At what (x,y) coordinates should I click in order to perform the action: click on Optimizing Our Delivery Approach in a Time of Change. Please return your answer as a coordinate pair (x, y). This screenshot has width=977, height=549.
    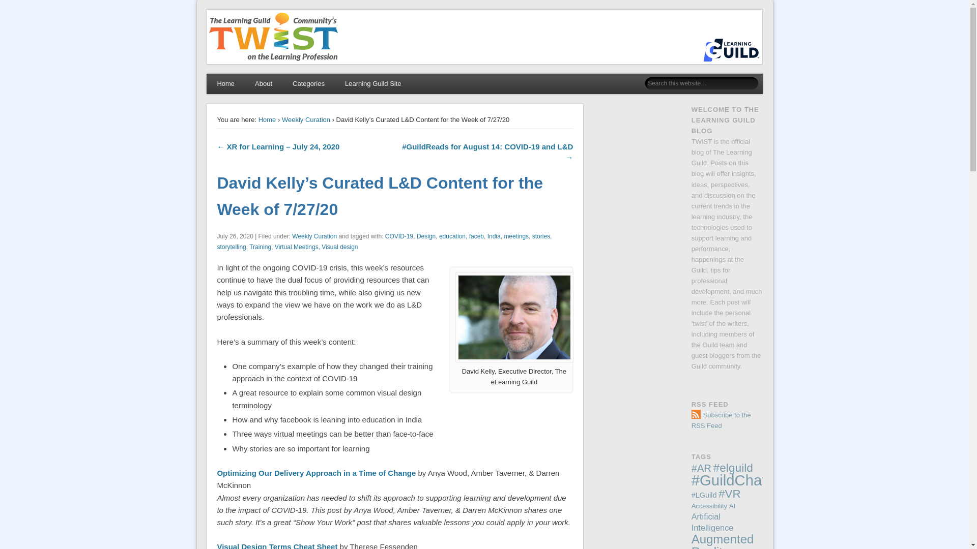
    Looking at the image, I should click on (317, 473).